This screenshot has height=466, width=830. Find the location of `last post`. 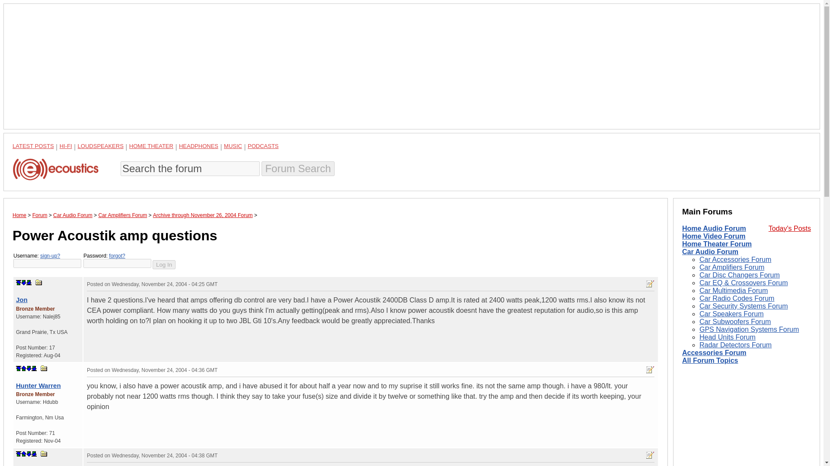

last post is located at coordinates (34, 454).